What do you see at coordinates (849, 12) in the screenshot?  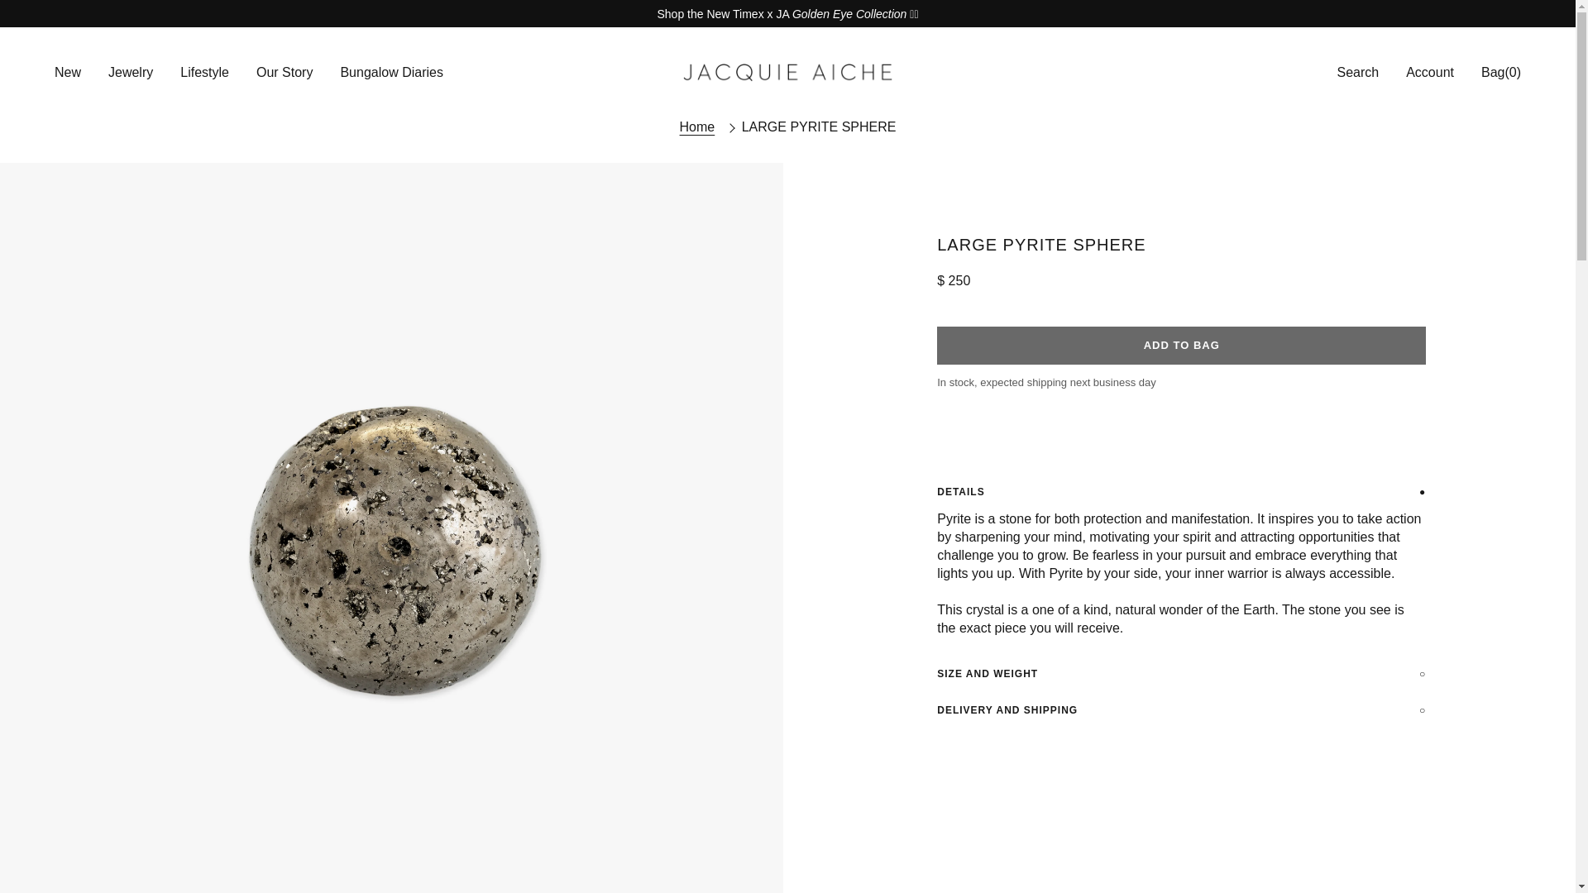 I see `Golden Eye Collection` at bounding box center [849, 12].